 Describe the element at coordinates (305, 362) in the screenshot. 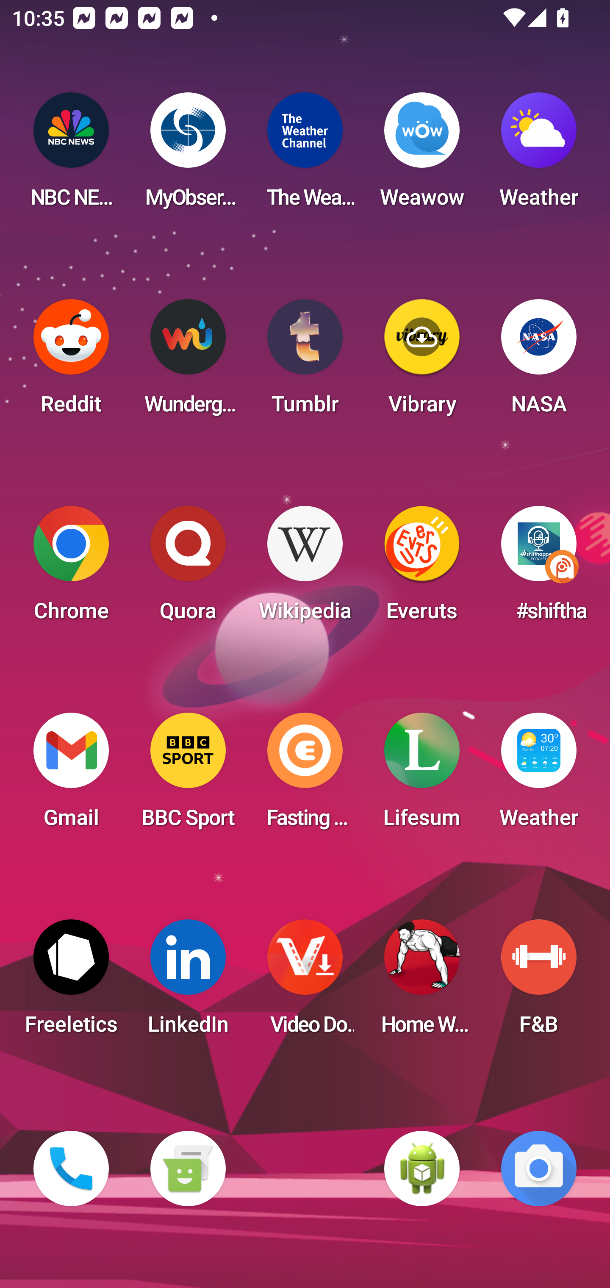

I see `Tumblr` at that location.